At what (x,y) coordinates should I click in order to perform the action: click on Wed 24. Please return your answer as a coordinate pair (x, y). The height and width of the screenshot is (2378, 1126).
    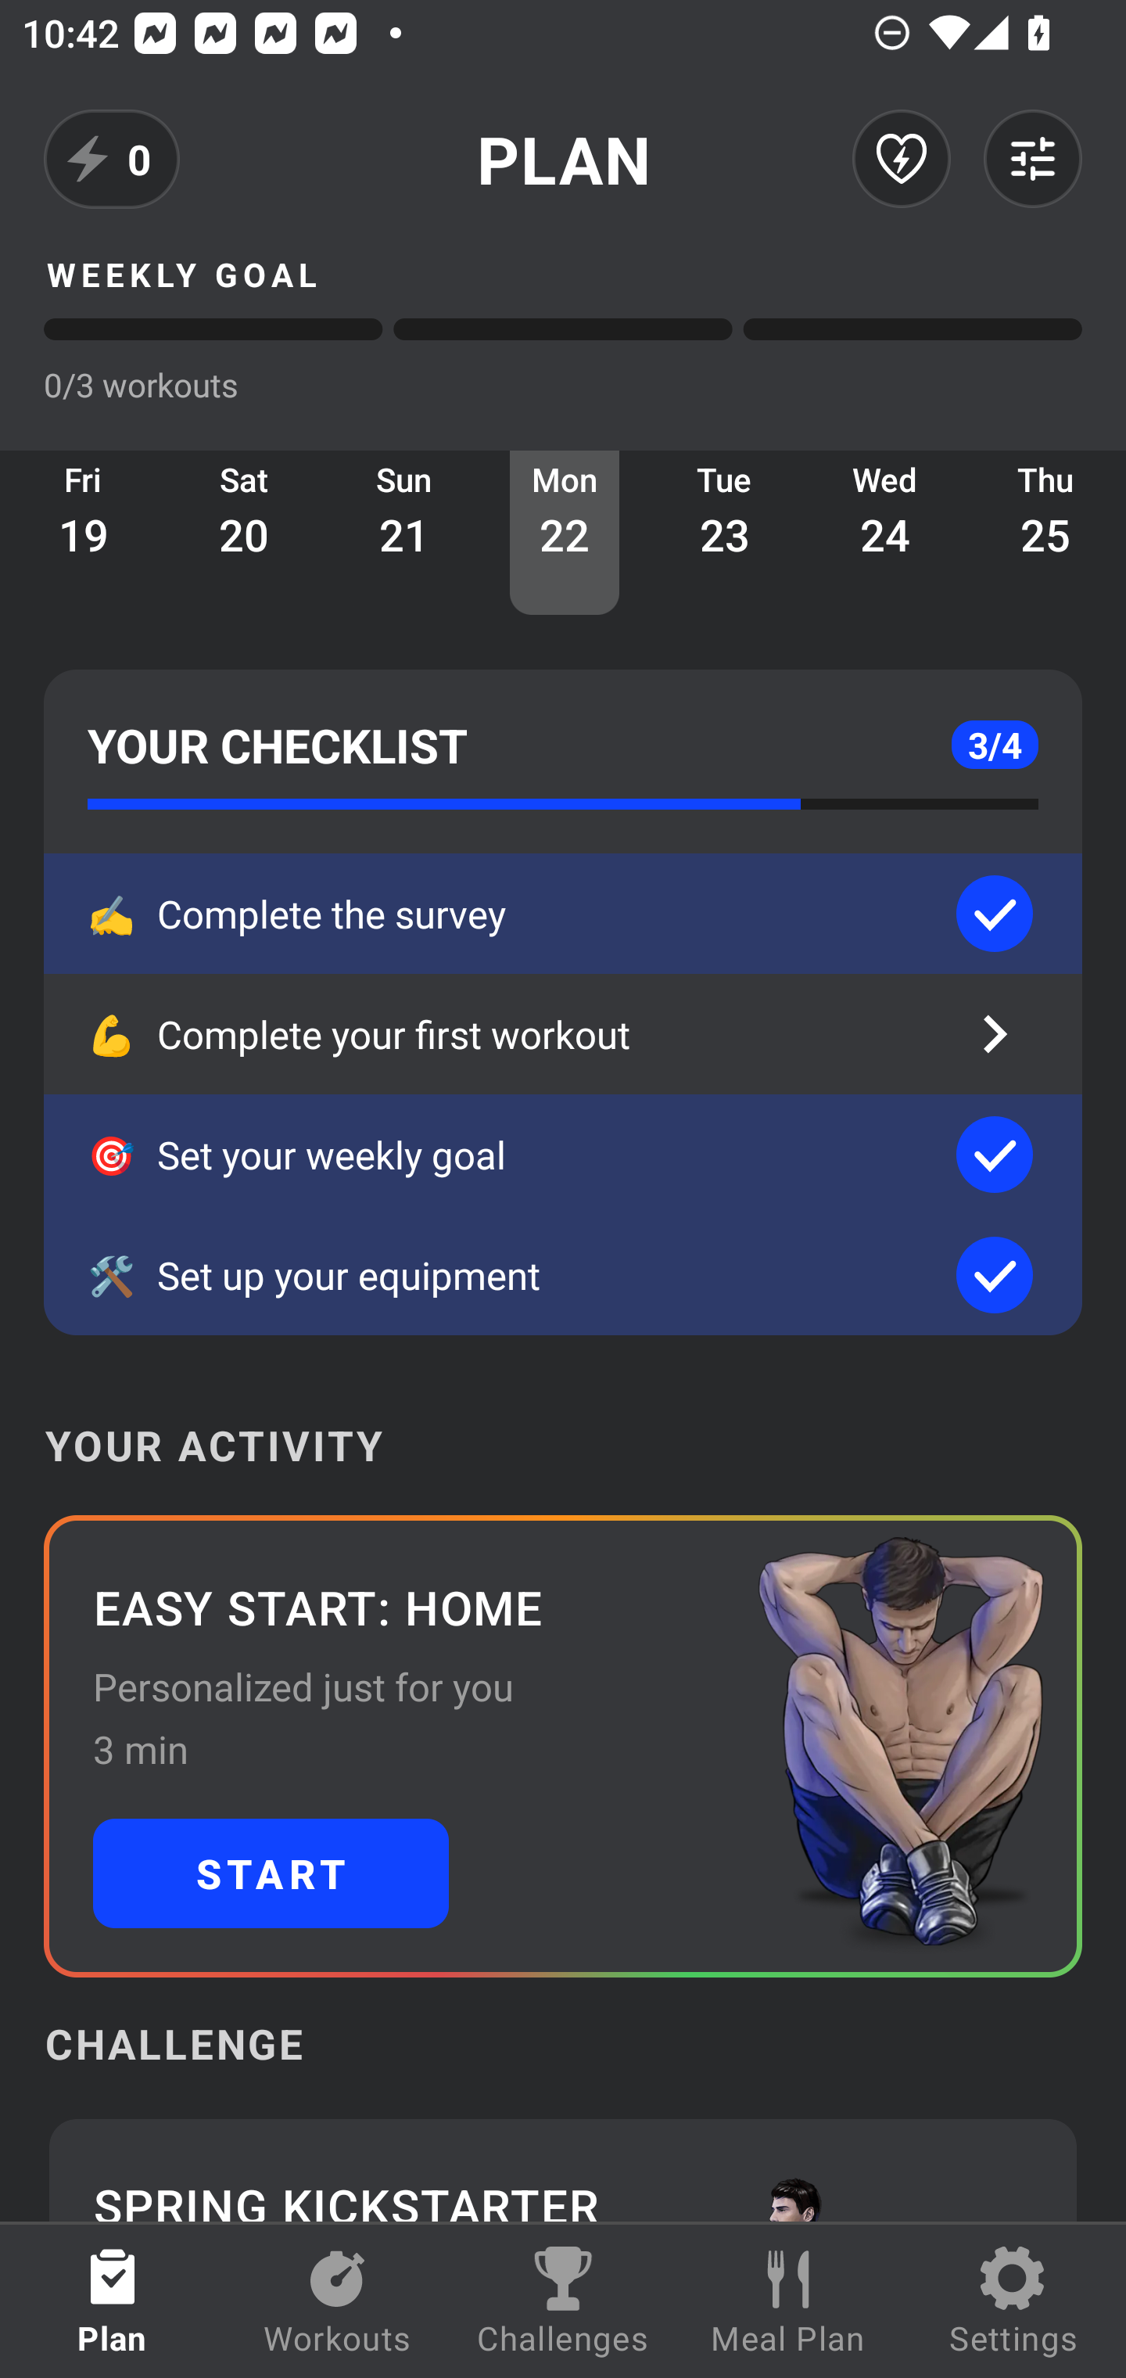
    Looking at the image, I should click on (885, 532).